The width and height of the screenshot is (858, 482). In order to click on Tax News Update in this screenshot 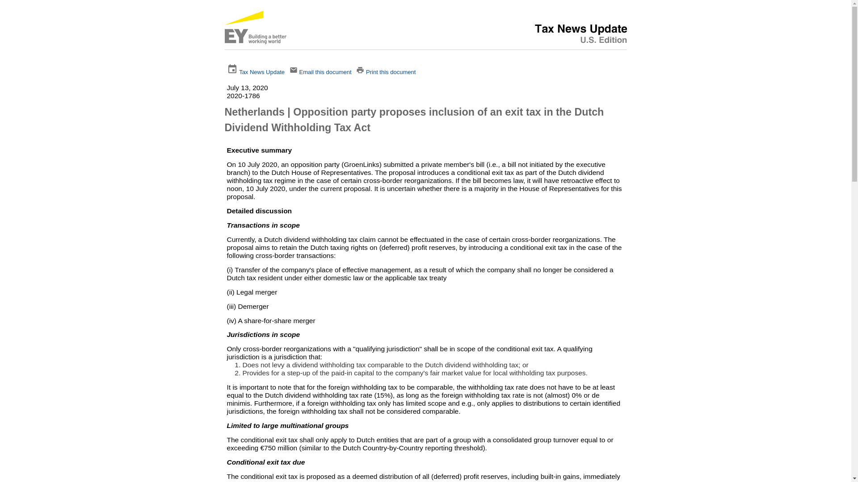, I will do `click(262, 72)`.